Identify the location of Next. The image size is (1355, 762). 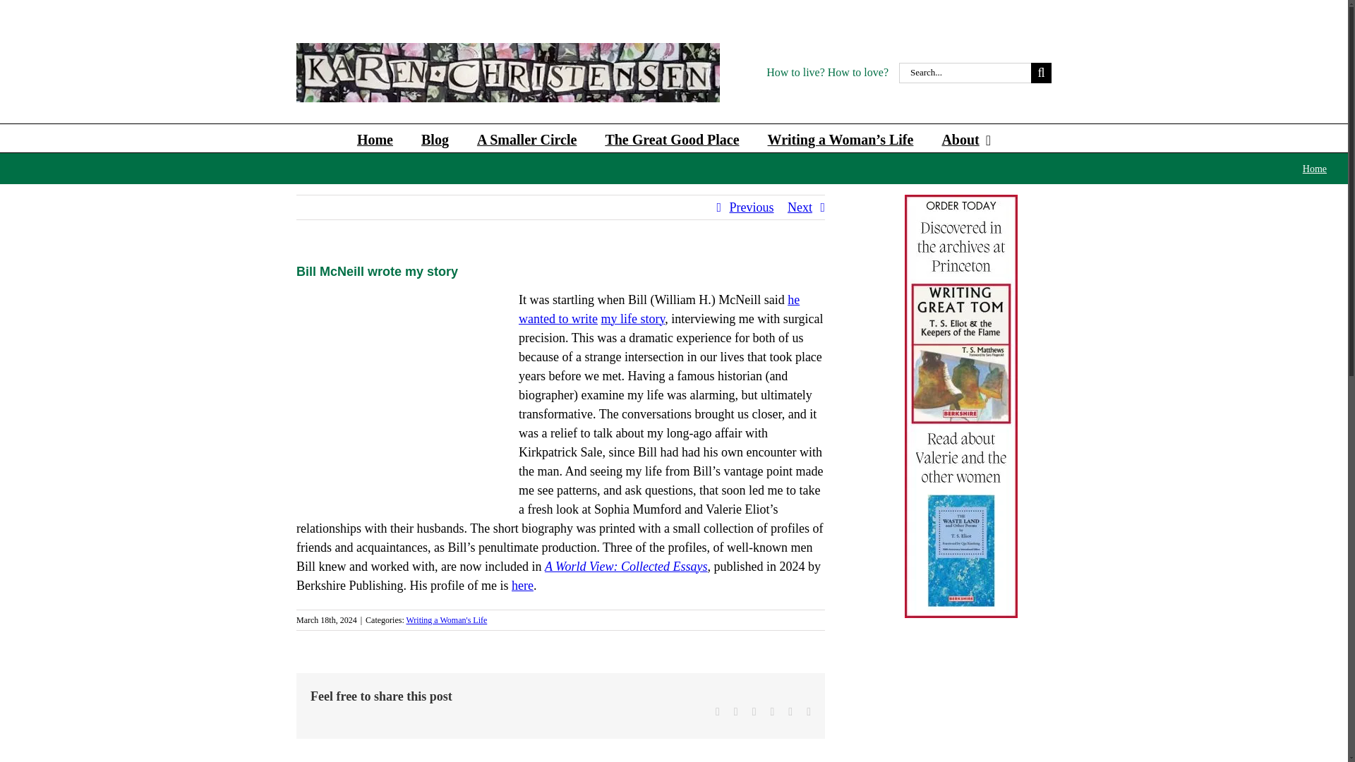
(799, 207).